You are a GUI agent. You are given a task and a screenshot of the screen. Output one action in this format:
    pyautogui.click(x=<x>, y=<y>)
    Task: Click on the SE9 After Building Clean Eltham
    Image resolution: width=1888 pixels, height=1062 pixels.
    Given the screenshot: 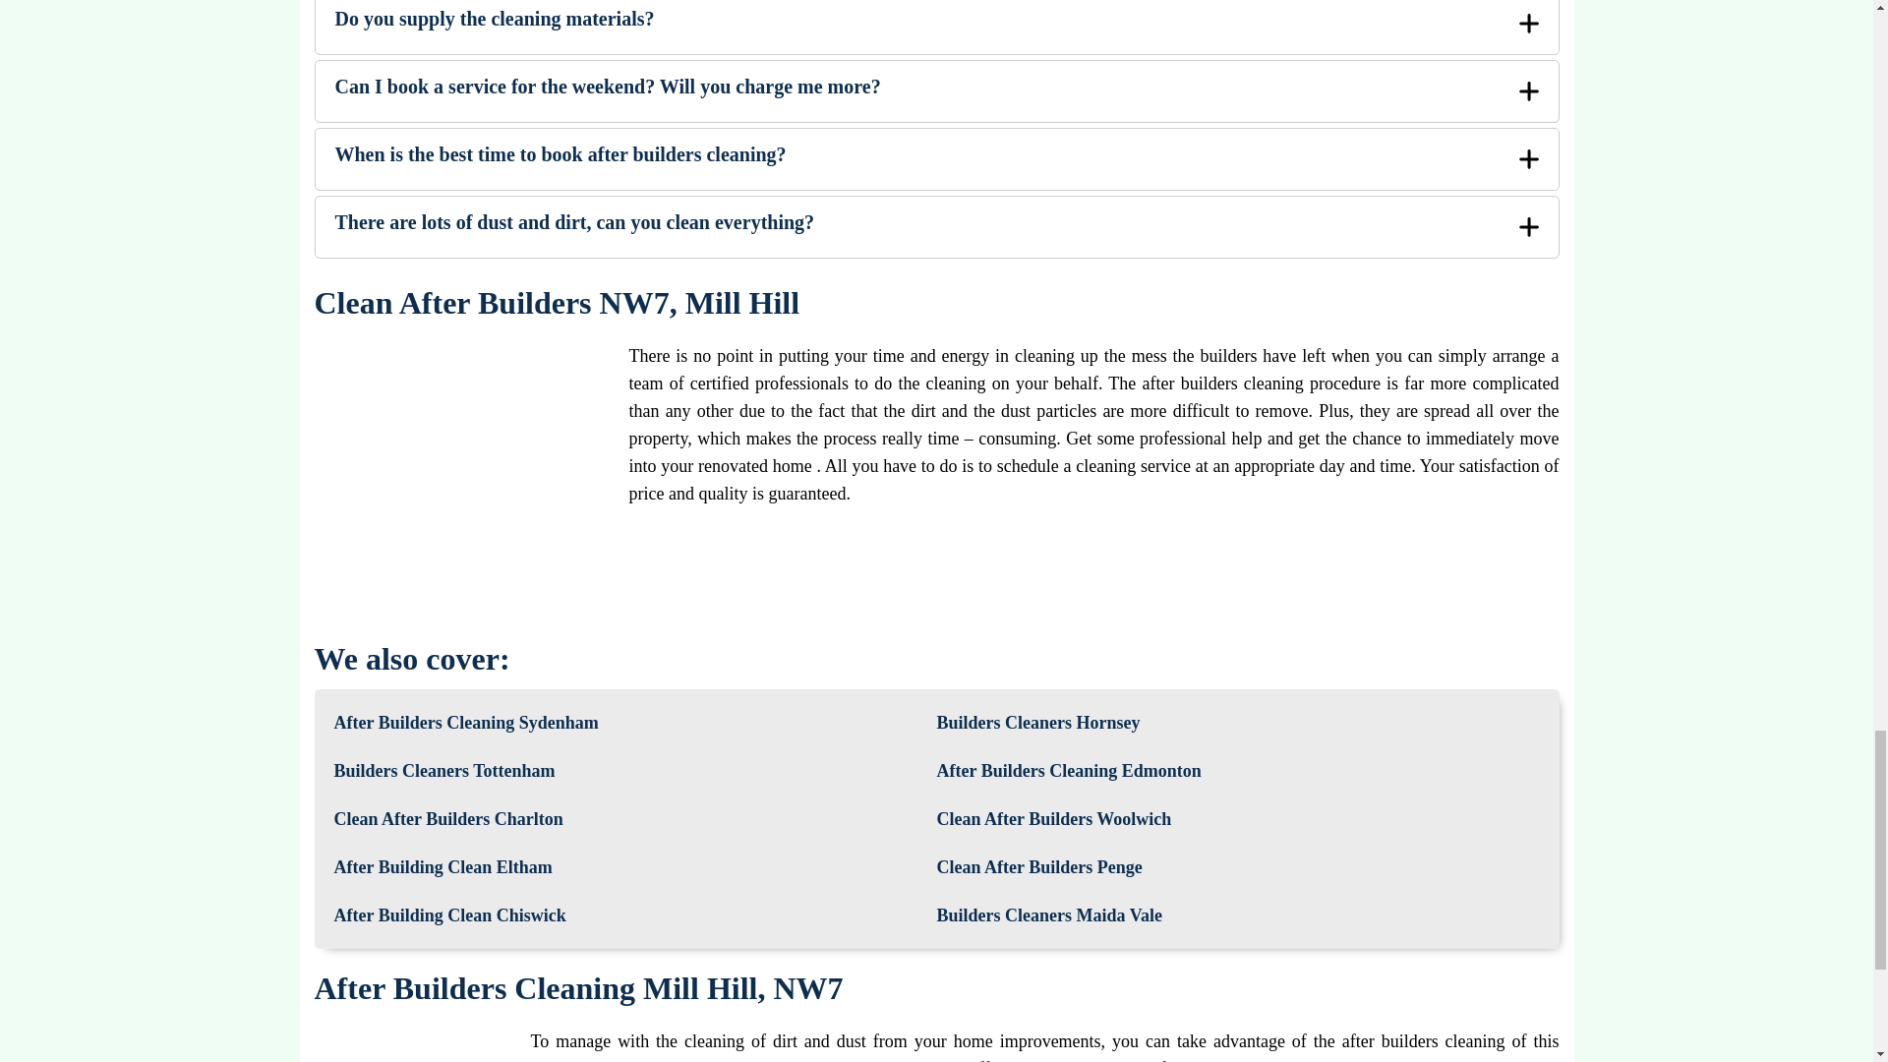 What is the action you would take?
    pyautogui.click(x=442, y=867)
    